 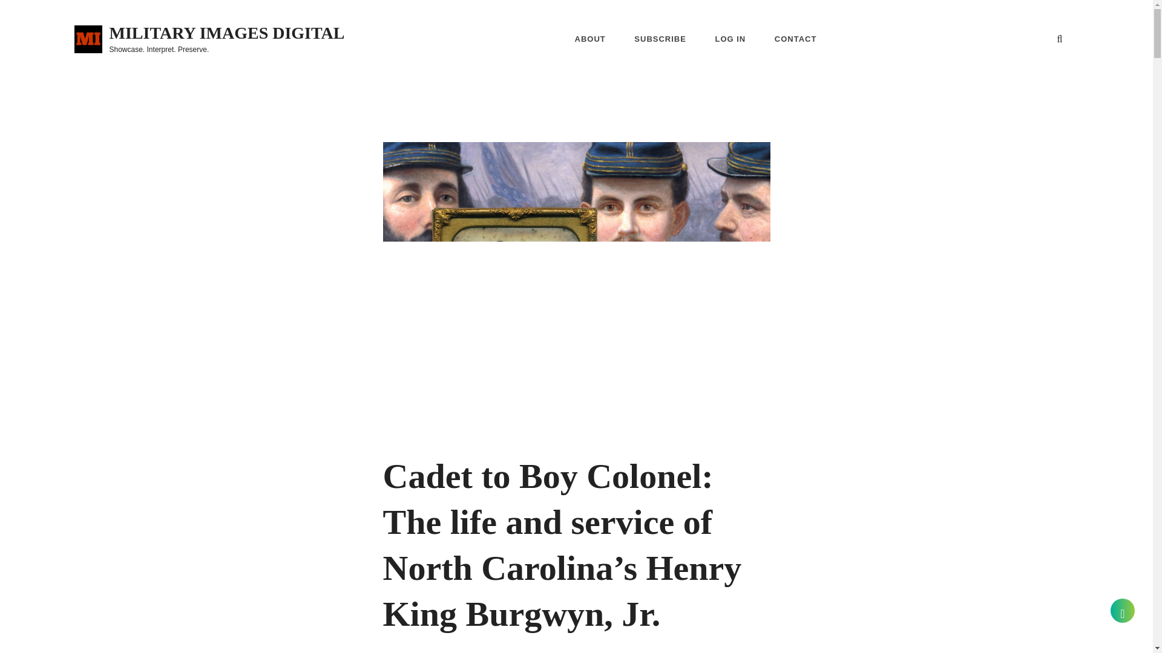 What do you see at coordinates (590, 39) in the screenshot?
I see `ABOUT` at bounding box center [590, 39].